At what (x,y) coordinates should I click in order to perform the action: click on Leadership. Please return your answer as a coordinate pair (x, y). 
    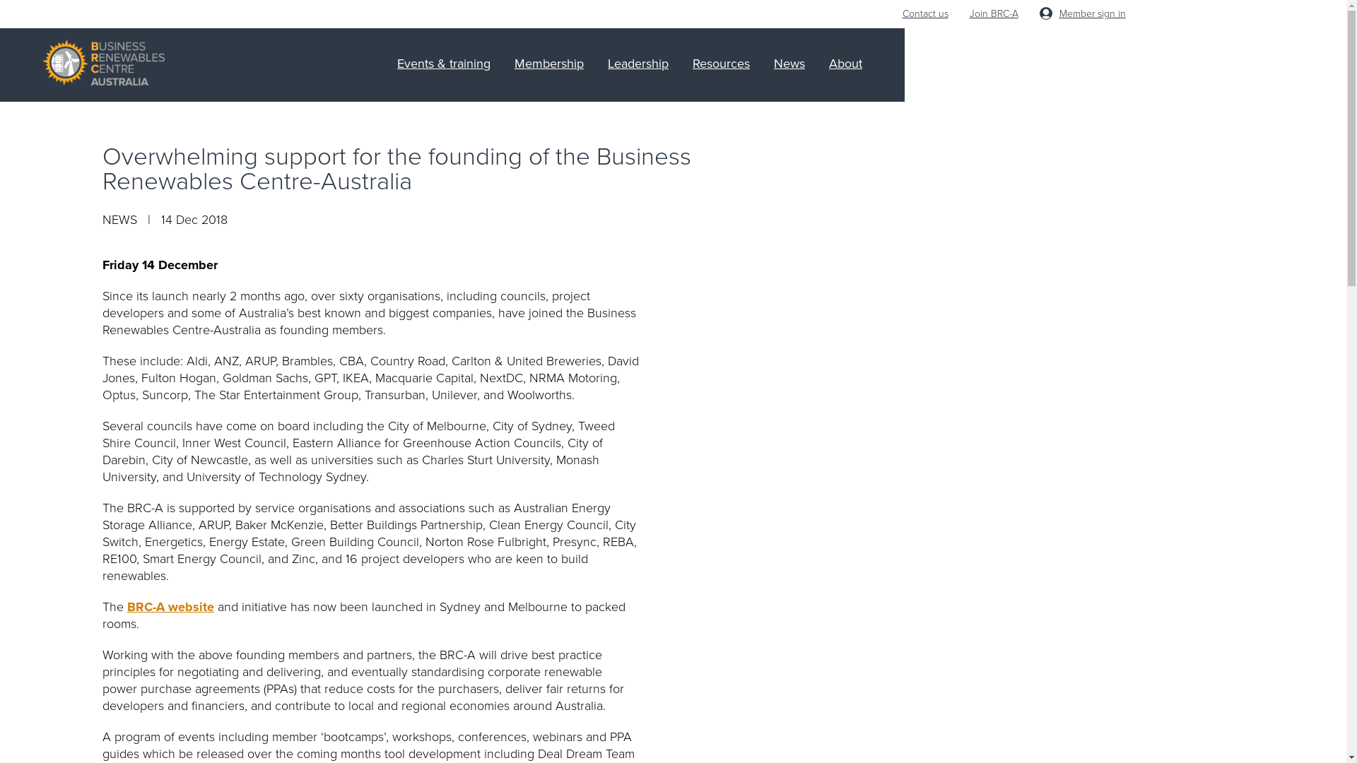
    Looking at the image, I should click on (638, 64).